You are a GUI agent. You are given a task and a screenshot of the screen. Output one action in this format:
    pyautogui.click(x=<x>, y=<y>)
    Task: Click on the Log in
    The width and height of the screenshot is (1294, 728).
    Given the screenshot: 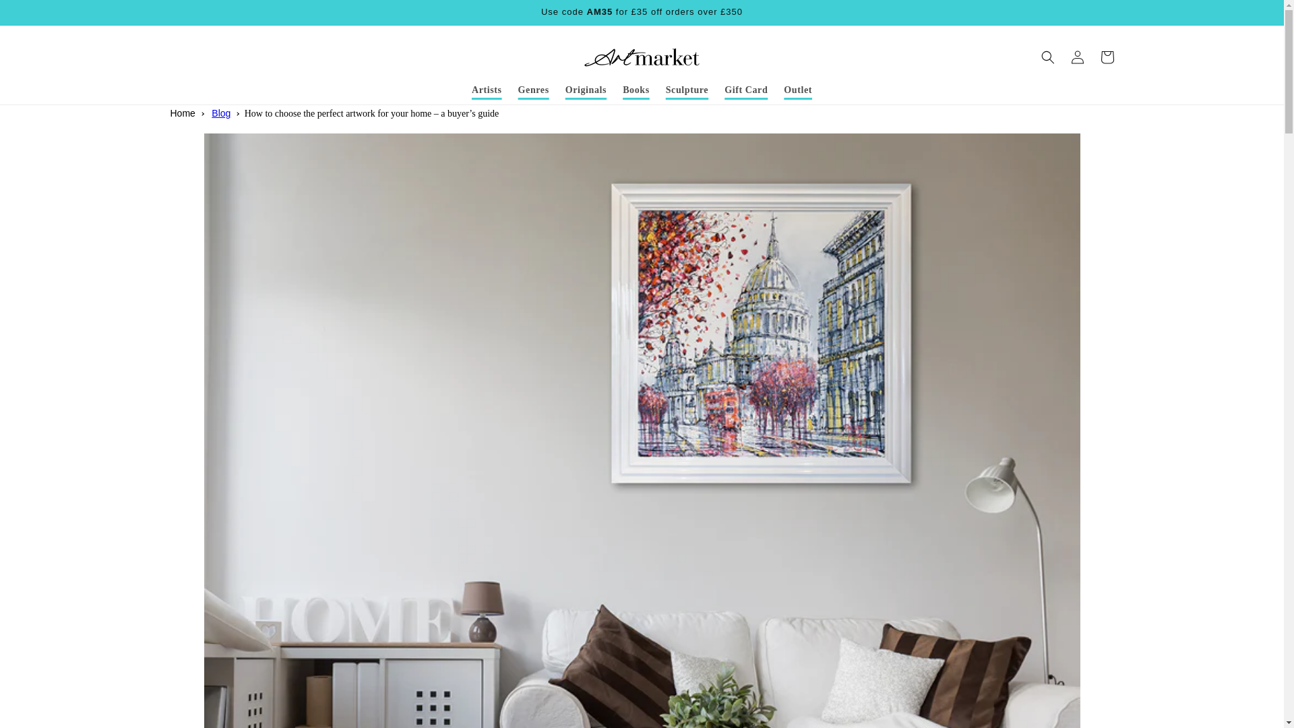 What is the action you would take?
    pyautogui.click(x=1077, y=57)
    